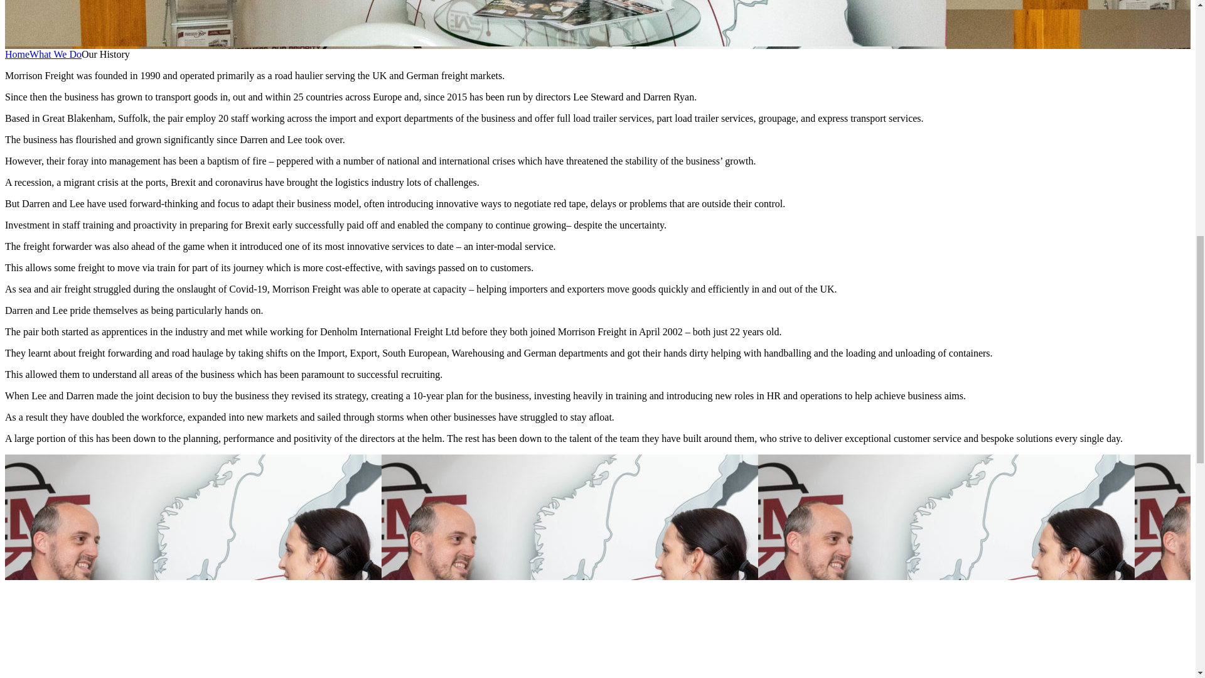  I want to click on Home, so click(16, 54).